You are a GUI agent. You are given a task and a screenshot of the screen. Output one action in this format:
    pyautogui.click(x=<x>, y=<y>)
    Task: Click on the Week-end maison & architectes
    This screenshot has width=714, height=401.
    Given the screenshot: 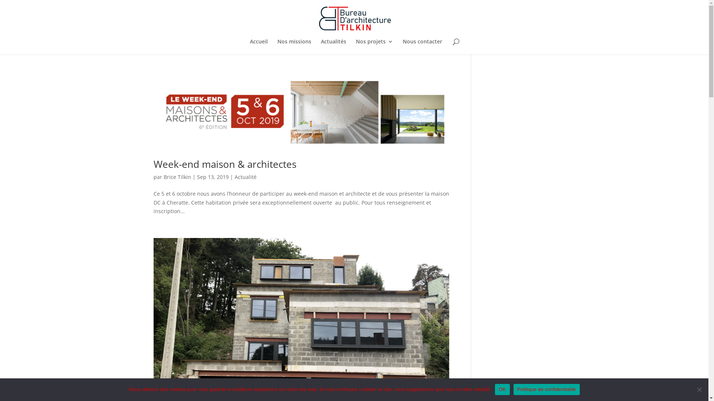 What is the action you would take?
    pyautogui.click(x=225, y=164)
    